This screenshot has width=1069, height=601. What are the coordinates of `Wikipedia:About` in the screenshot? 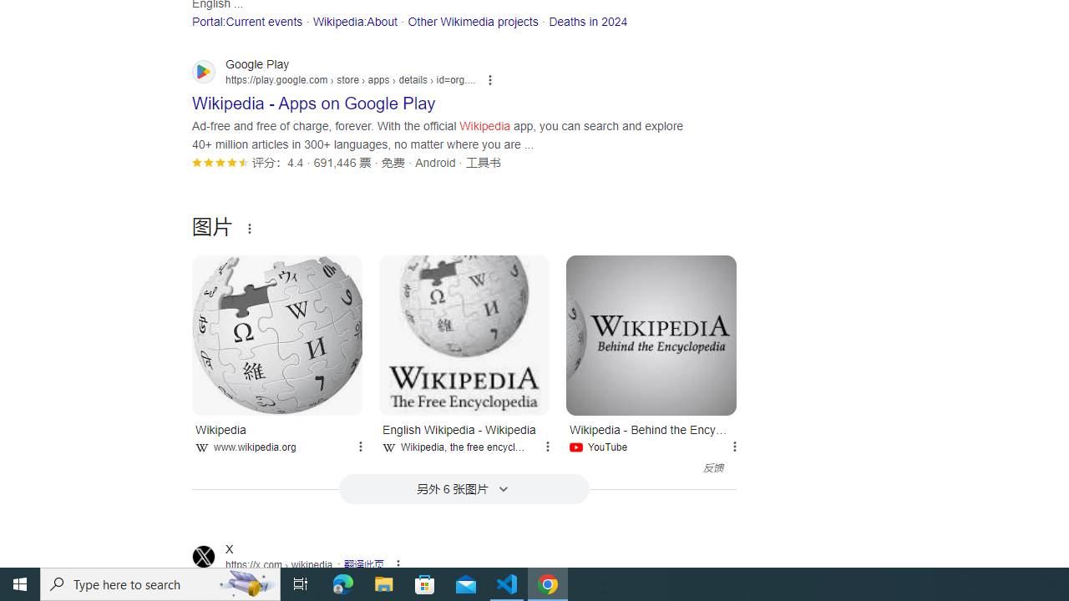 It's located at (354, 21).